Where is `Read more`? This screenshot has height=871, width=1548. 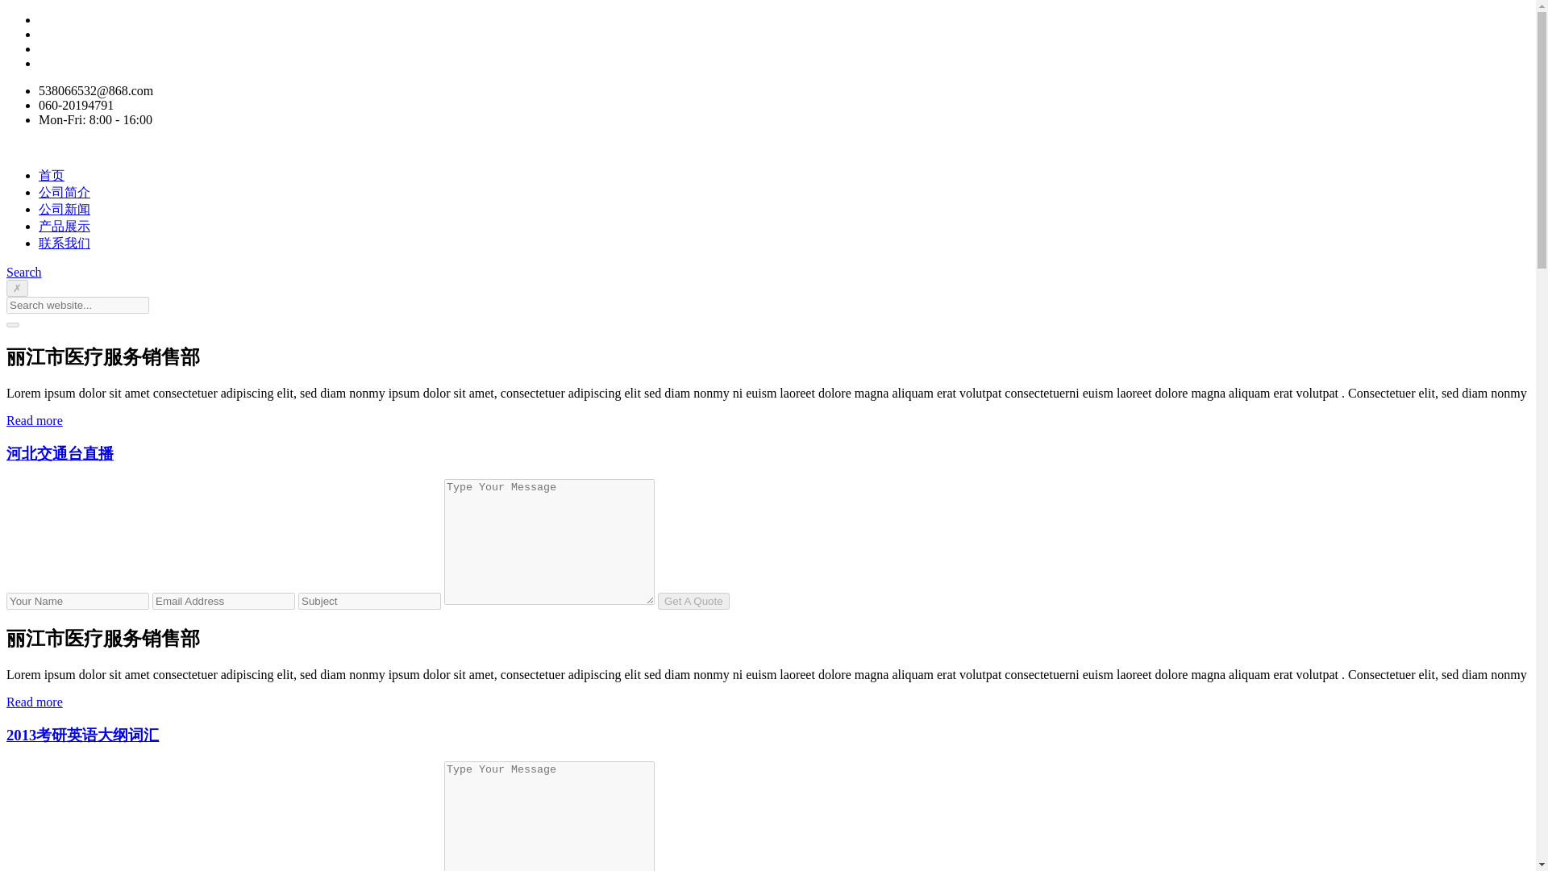
Read more is located at coordinates (34, 421).